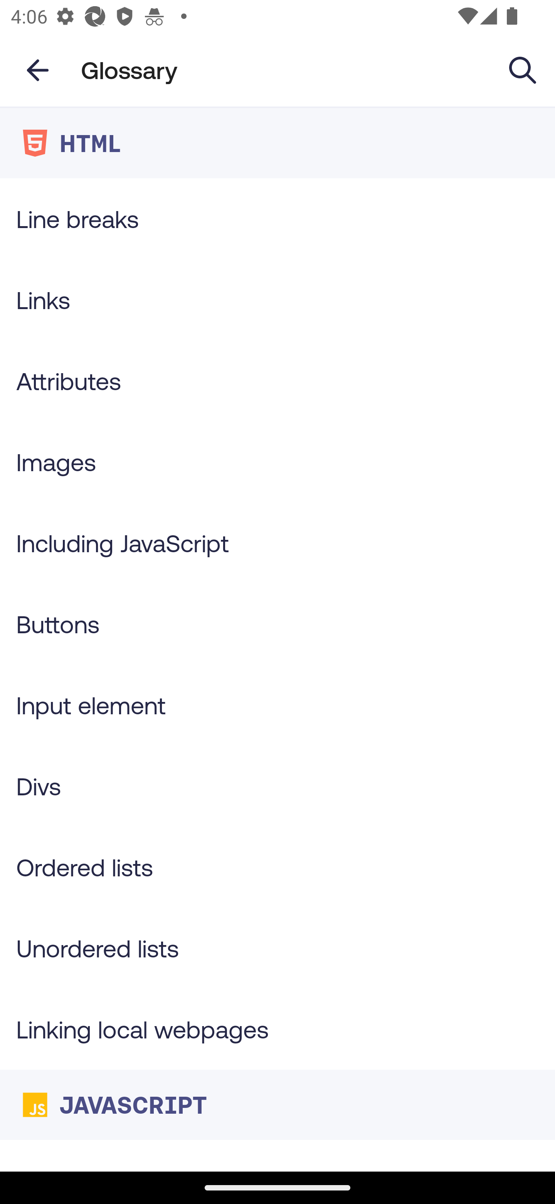 Image resolution: width=555 pixels, height=1204 pixels. What do you see at coordinates (277, 705) in the screenshot?
I see `Input element` at bounding box center [277, 705].